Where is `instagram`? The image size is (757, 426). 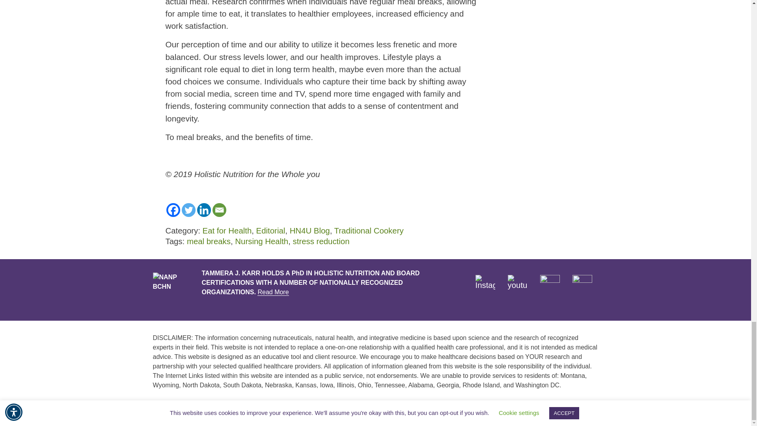
instagram is located at coordinates (485, 285).